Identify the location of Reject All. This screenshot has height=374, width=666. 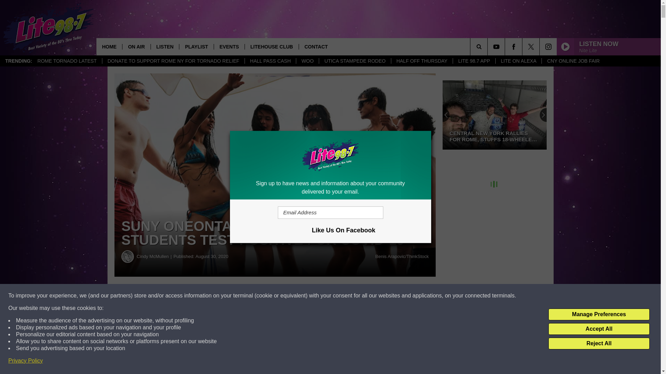
(599, 344).